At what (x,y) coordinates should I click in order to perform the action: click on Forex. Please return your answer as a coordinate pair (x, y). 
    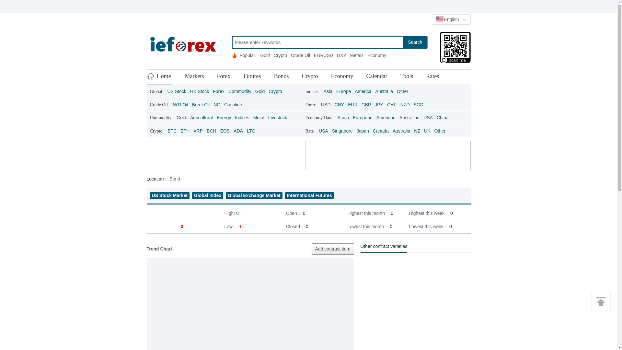
    Looking at the image, I should click on (310, 105).